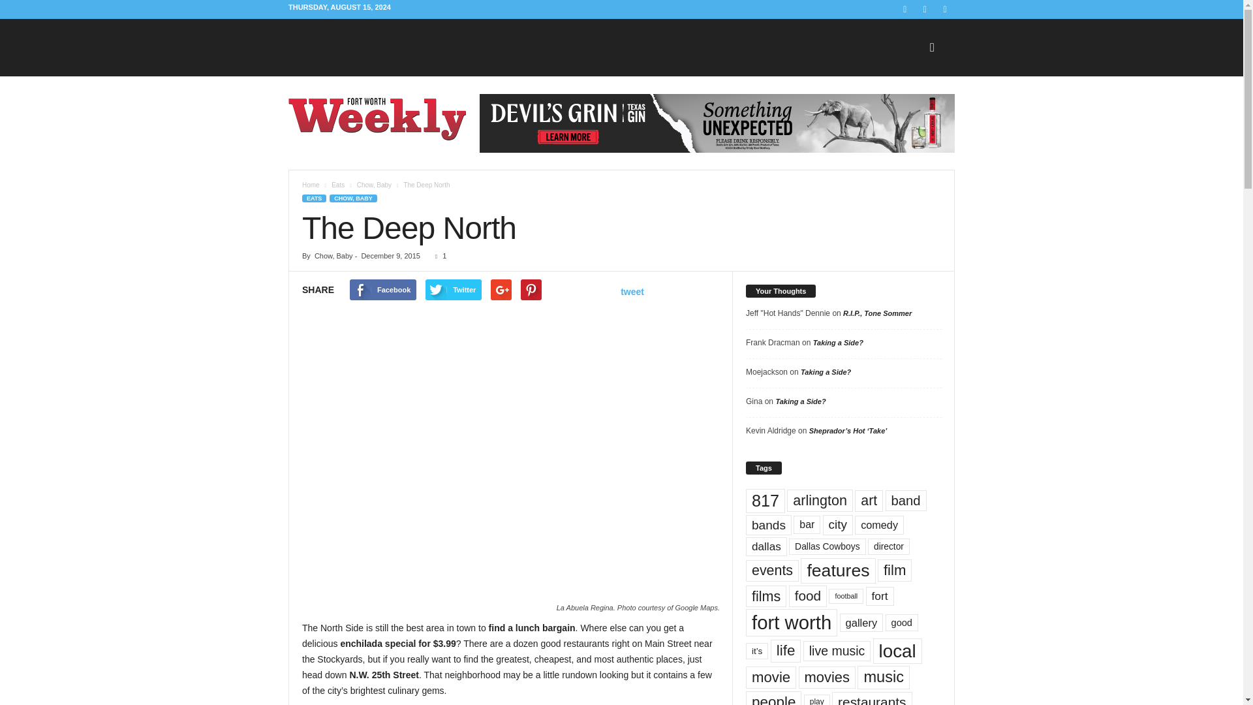 The image size is (1253, 705). What do you see at coordinates (377, 119) in the screenshot?
I see `Fort Worth Weekly - What is Happening in Fort Worth` at bounding box center [377, 119].